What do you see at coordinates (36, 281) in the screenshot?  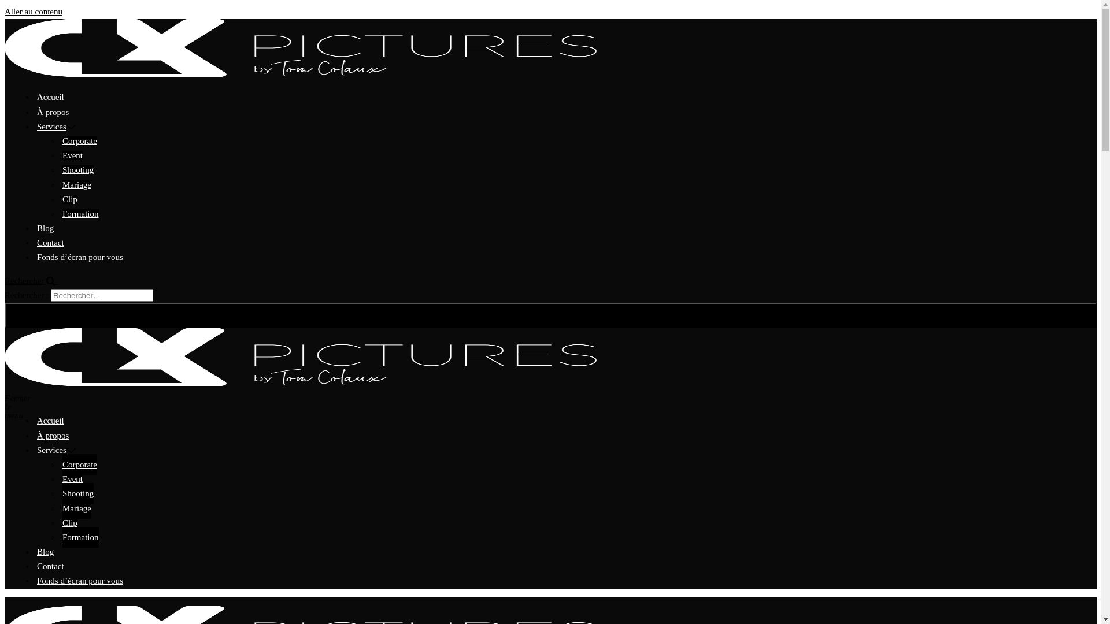 I see `Rechercher` at bounding box center [36, 281].